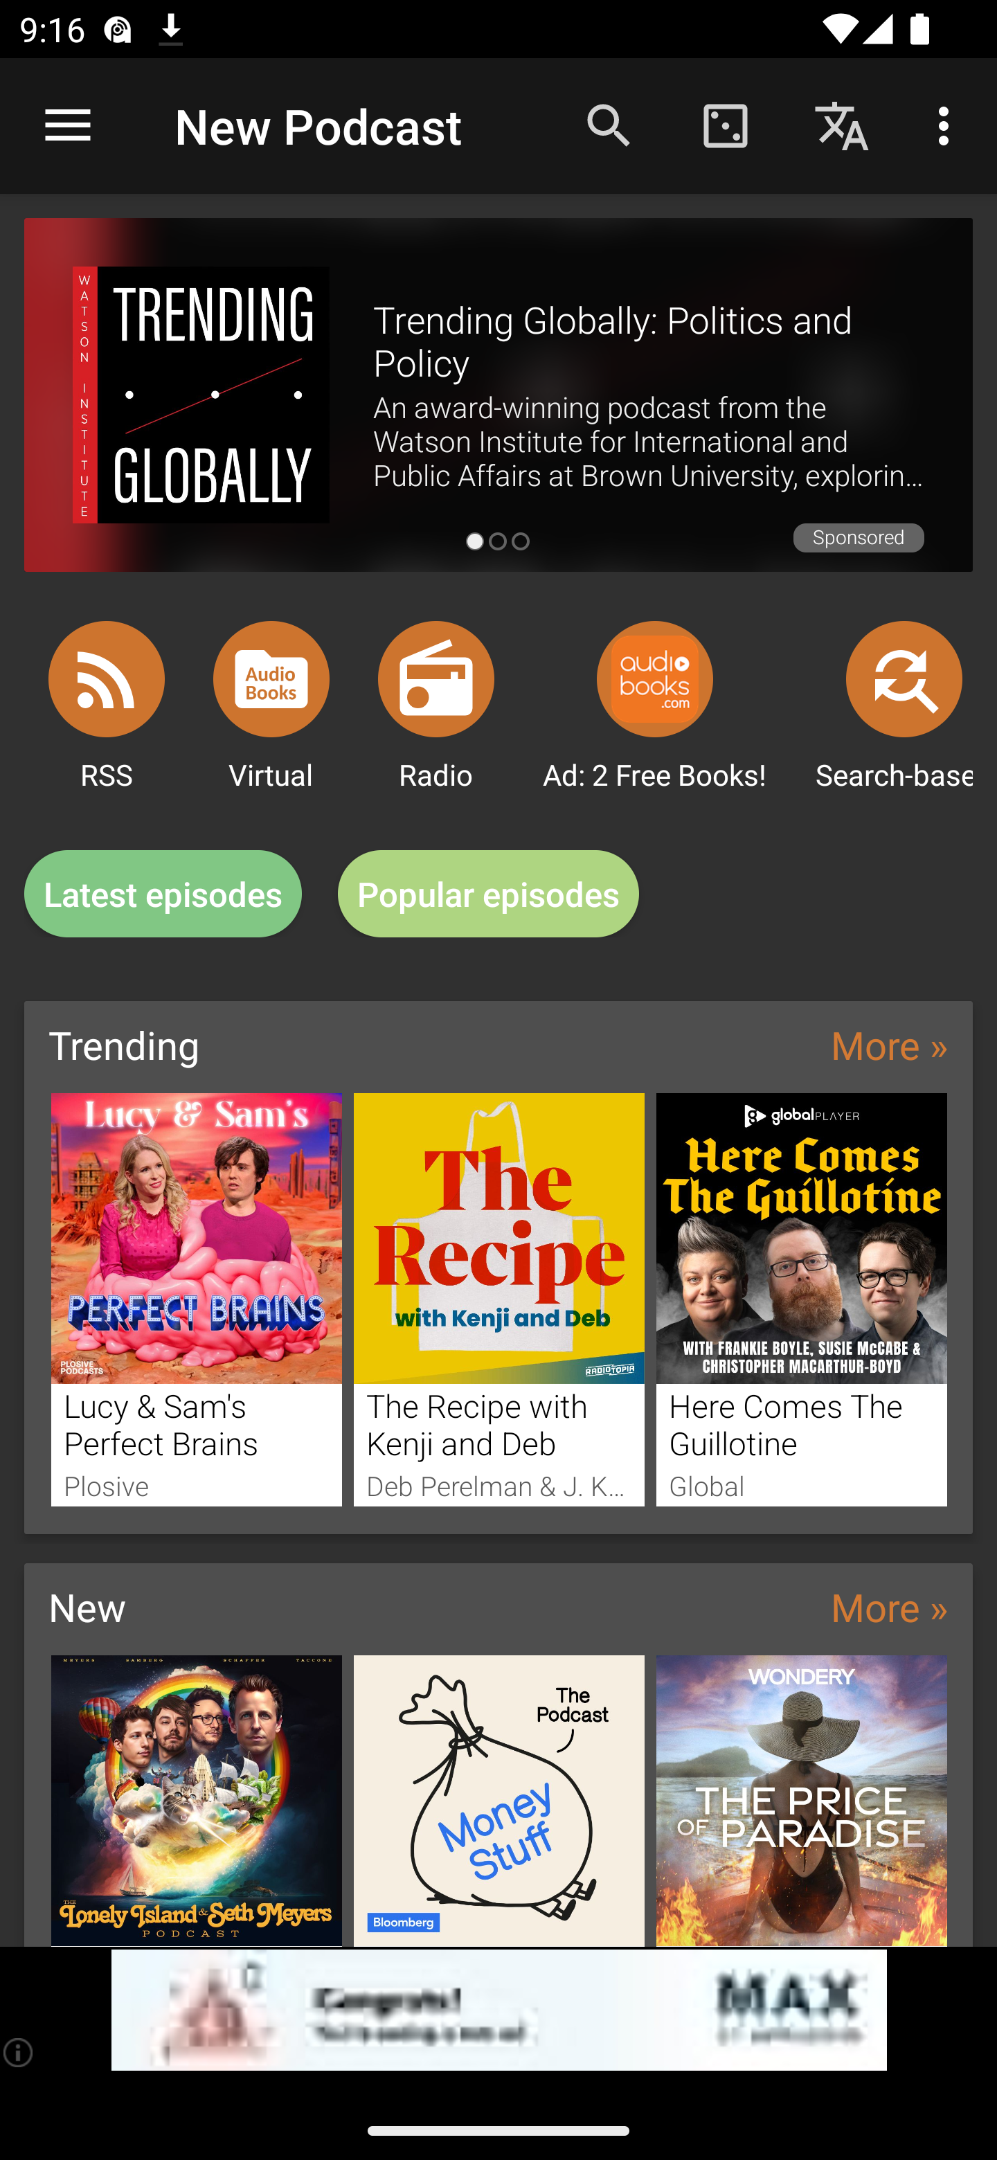  I want to click on Money Stuff: The Podcast, so click(499, 1800).